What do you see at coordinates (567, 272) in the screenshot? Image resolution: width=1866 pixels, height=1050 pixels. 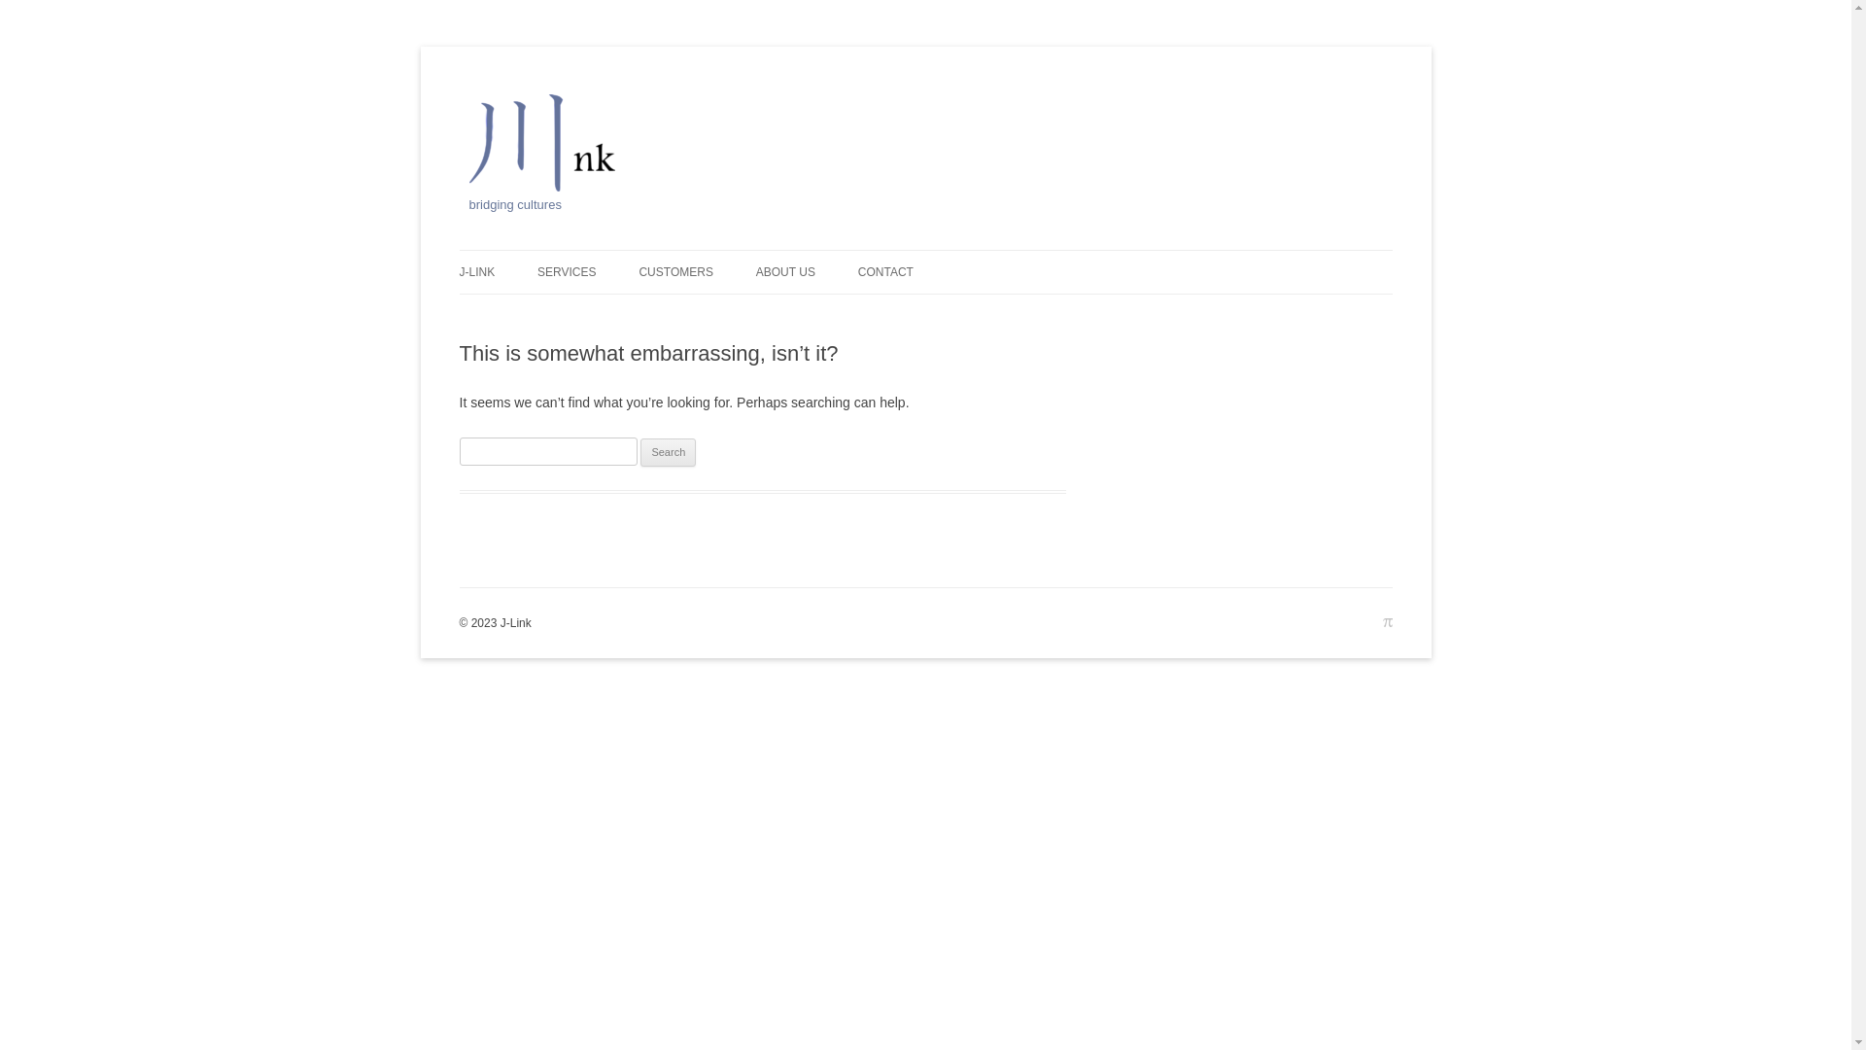 I see `SERVICES` at bounding box center [567, 272].